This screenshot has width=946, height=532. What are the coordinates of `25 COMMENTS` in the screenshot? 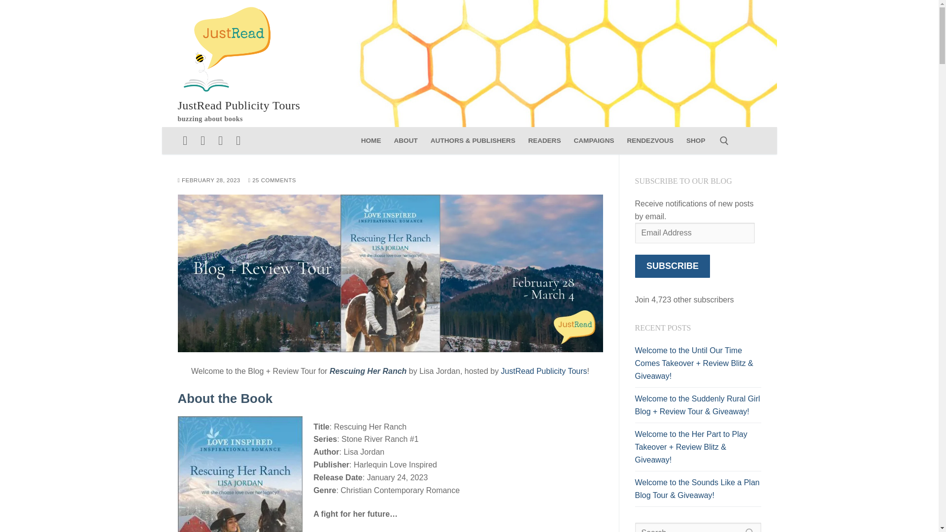 It's located at (272, 180).